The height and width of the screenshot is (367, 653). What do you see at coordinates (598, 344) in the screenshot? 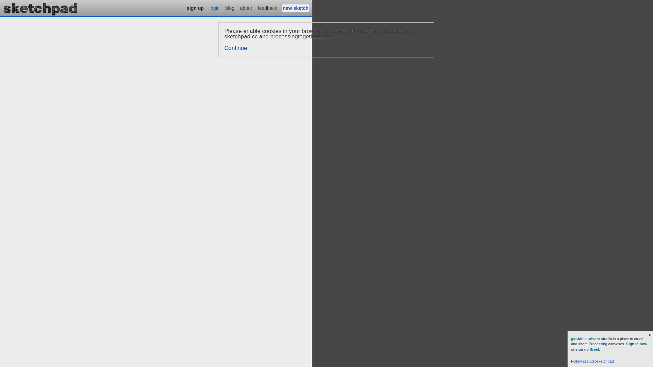
I see `Processing` at bounding box center [598, 344].